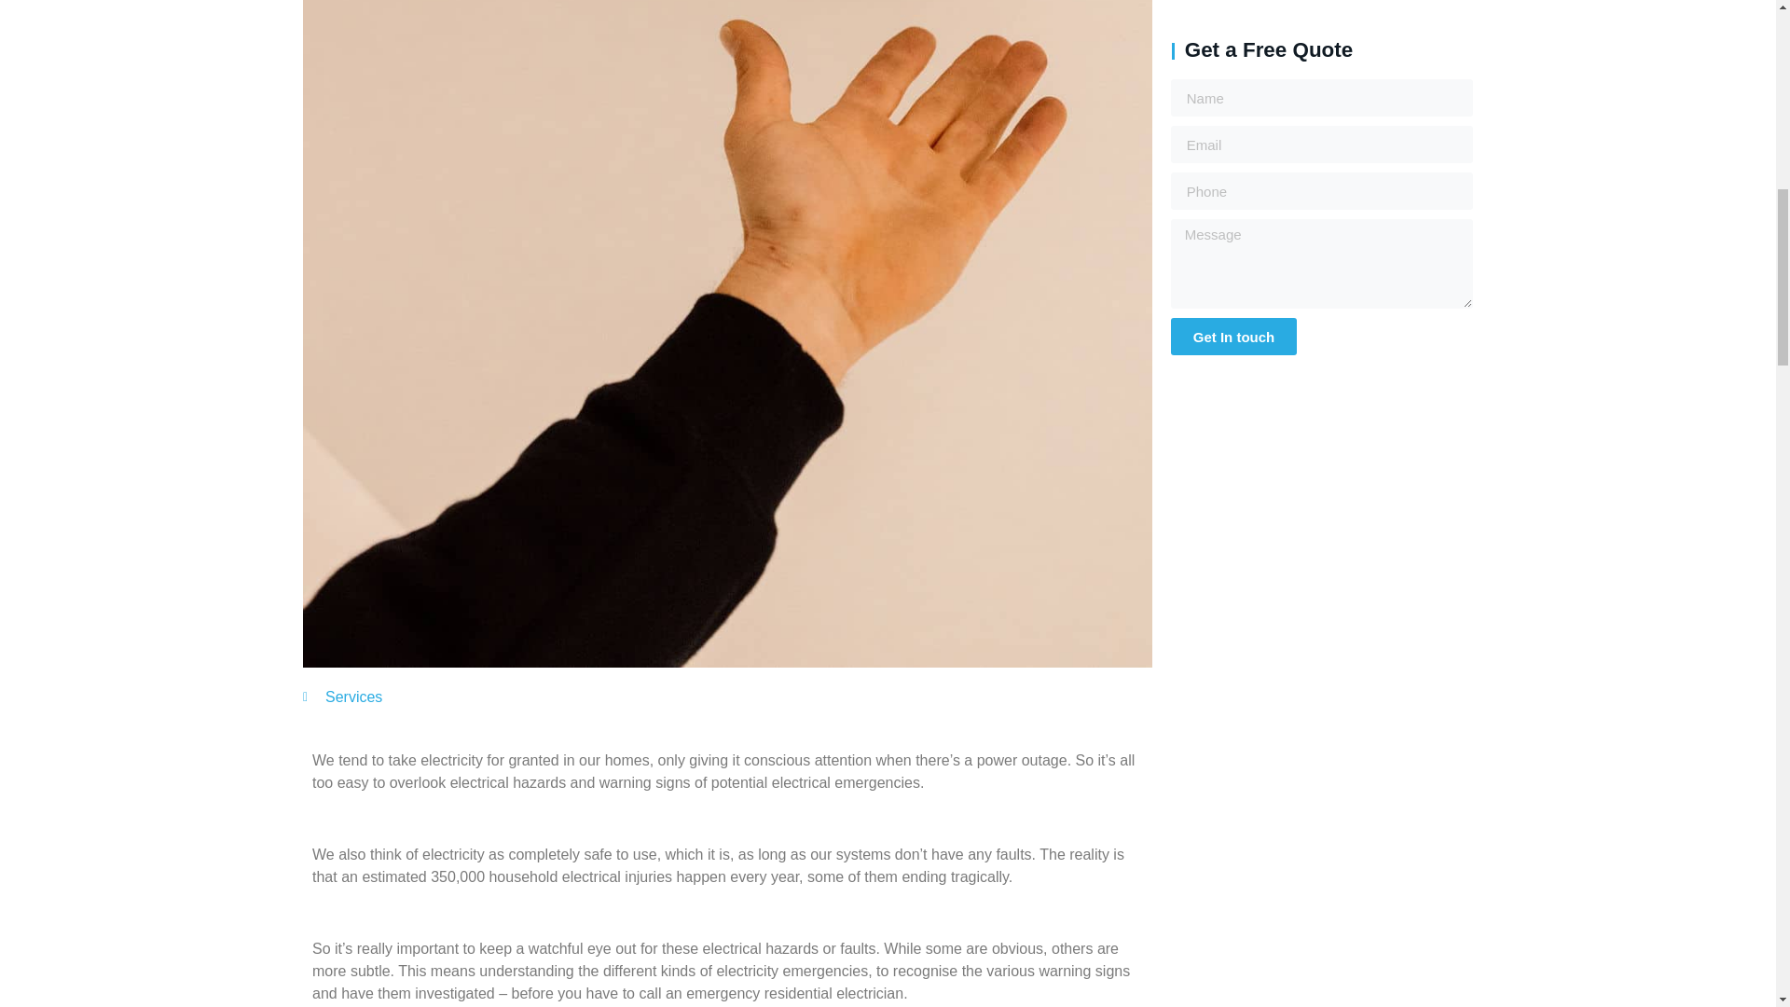  Describe the element at coordinates (1234, 337) in the screenshot. I see `Get In touch` at that location.